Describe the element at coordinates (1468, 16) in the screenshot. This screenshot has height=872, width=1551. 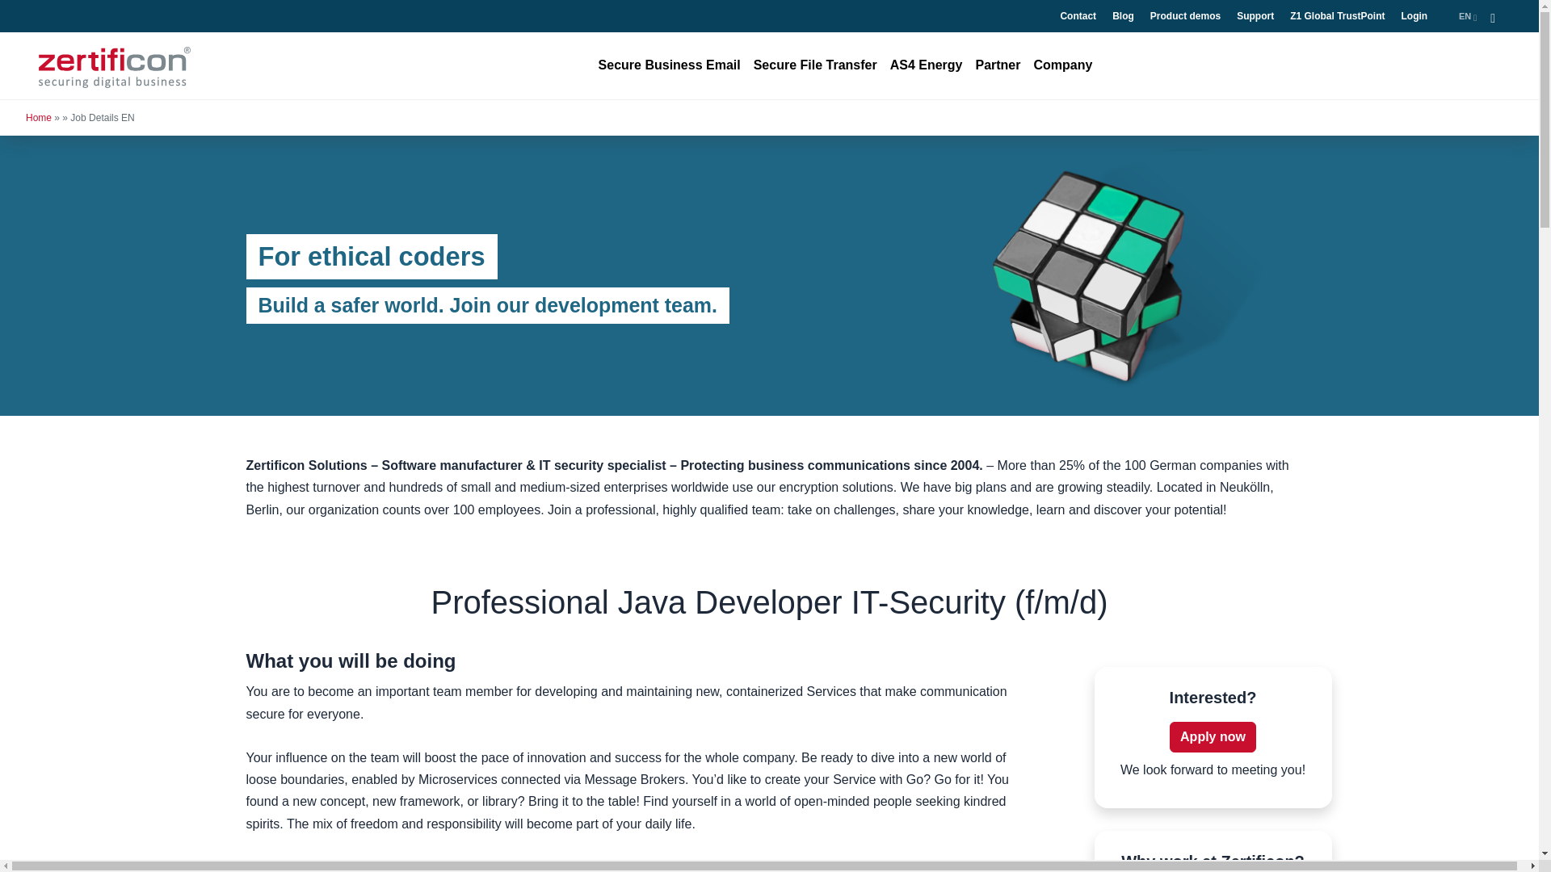
I see `EN` at that location.